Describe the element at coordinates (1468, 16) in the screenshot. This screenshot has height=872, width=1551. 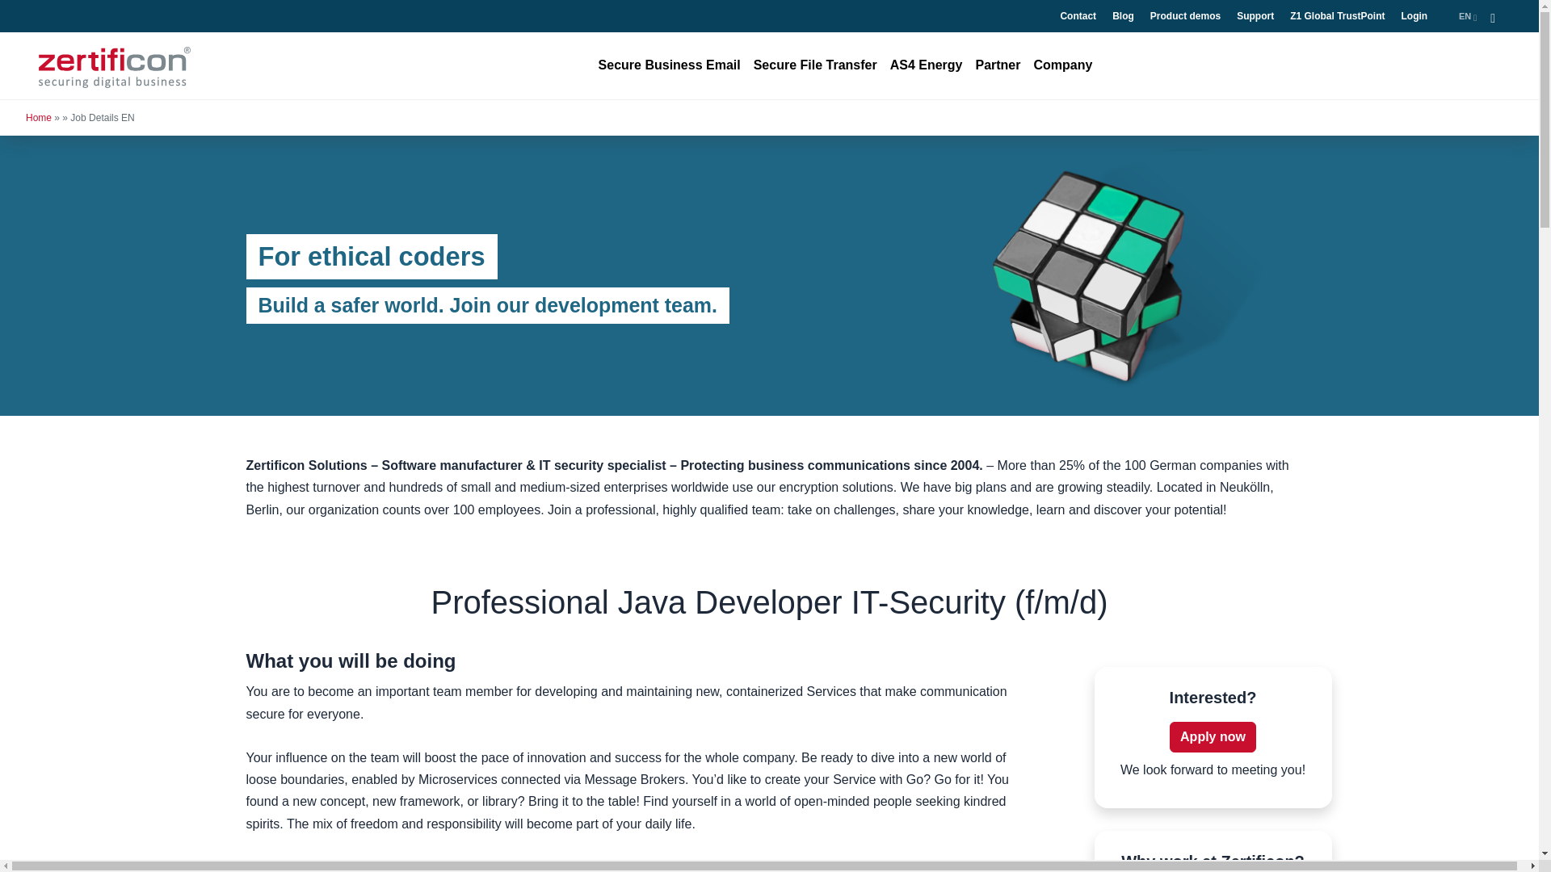
I see `EN` at that location.